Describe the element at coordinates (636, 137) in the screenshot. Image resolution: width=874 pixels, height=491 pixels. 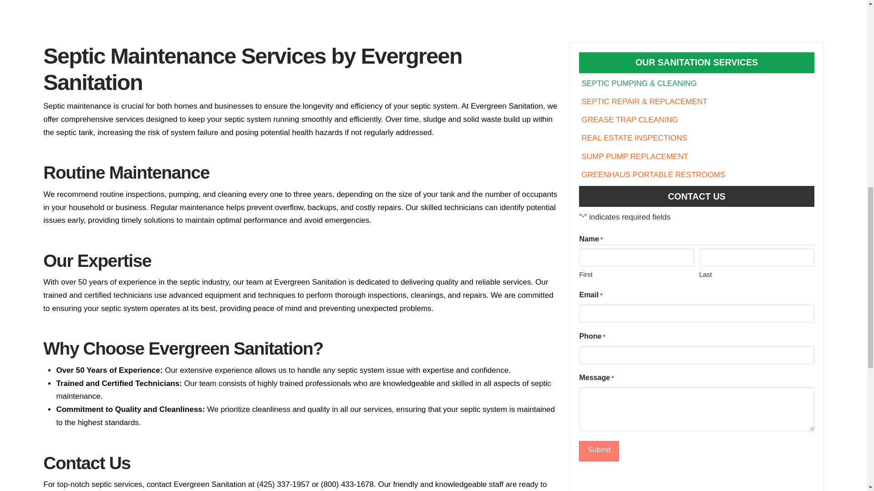
I see `REAL ESTATE INSPECTIONS` at that location.